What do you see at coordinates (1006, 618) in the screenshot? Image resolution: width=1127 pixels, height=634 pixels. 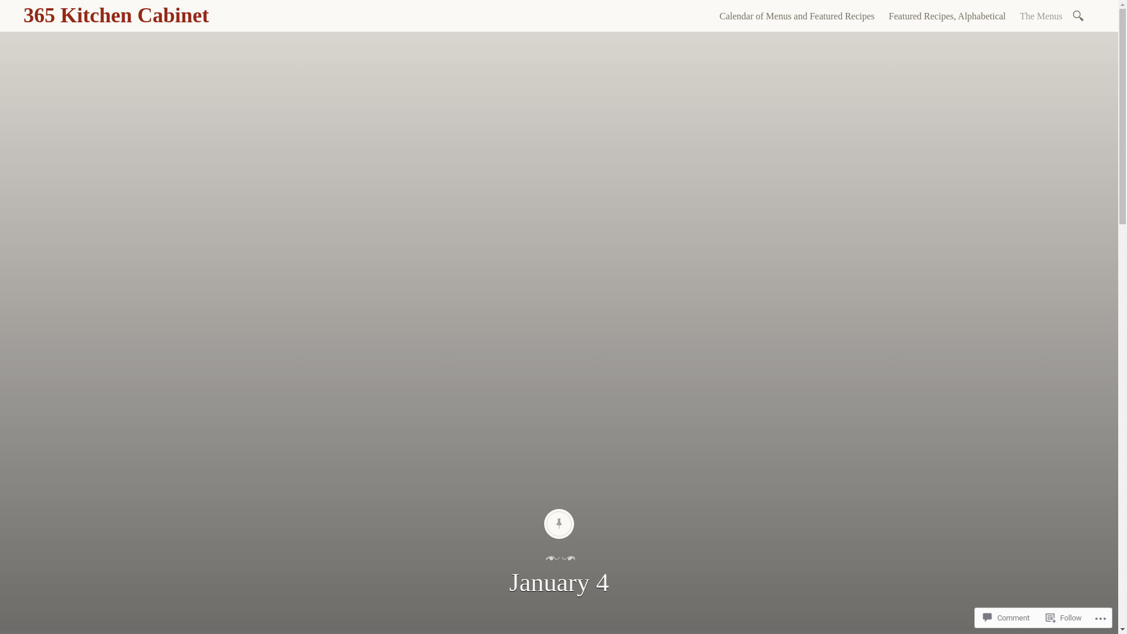 I see `Comment` at bounding box center [1006, 618].